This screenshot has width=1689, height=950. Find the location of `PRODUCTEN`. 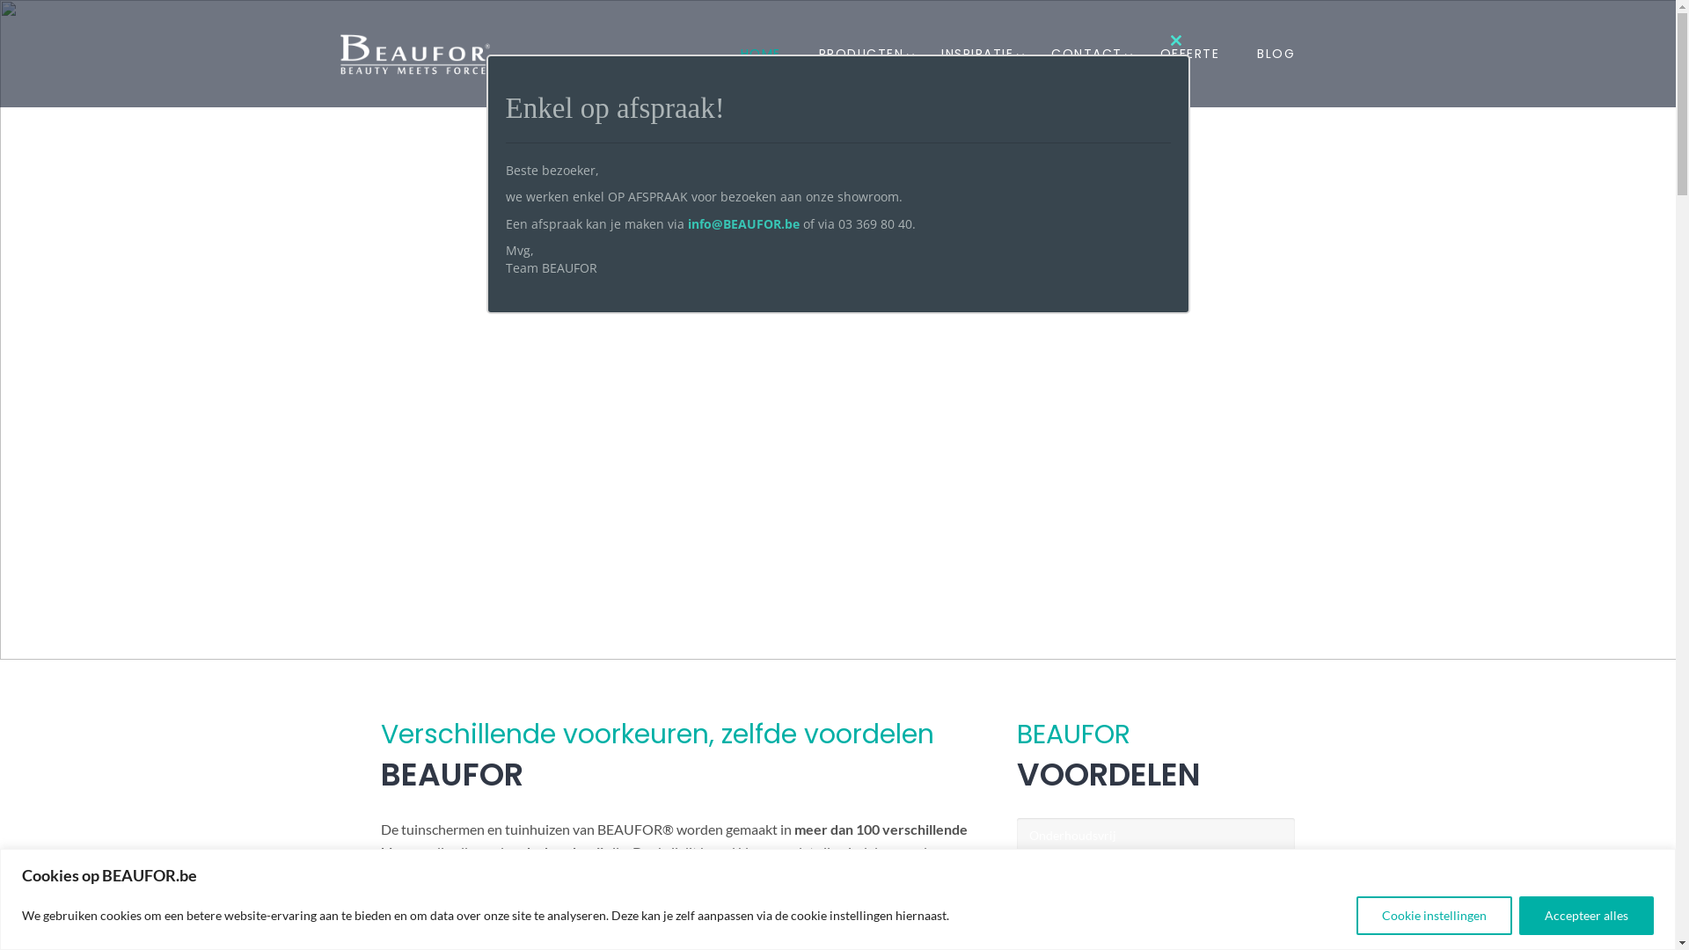

PRODUCTEN is located at coordinates (862, 54).